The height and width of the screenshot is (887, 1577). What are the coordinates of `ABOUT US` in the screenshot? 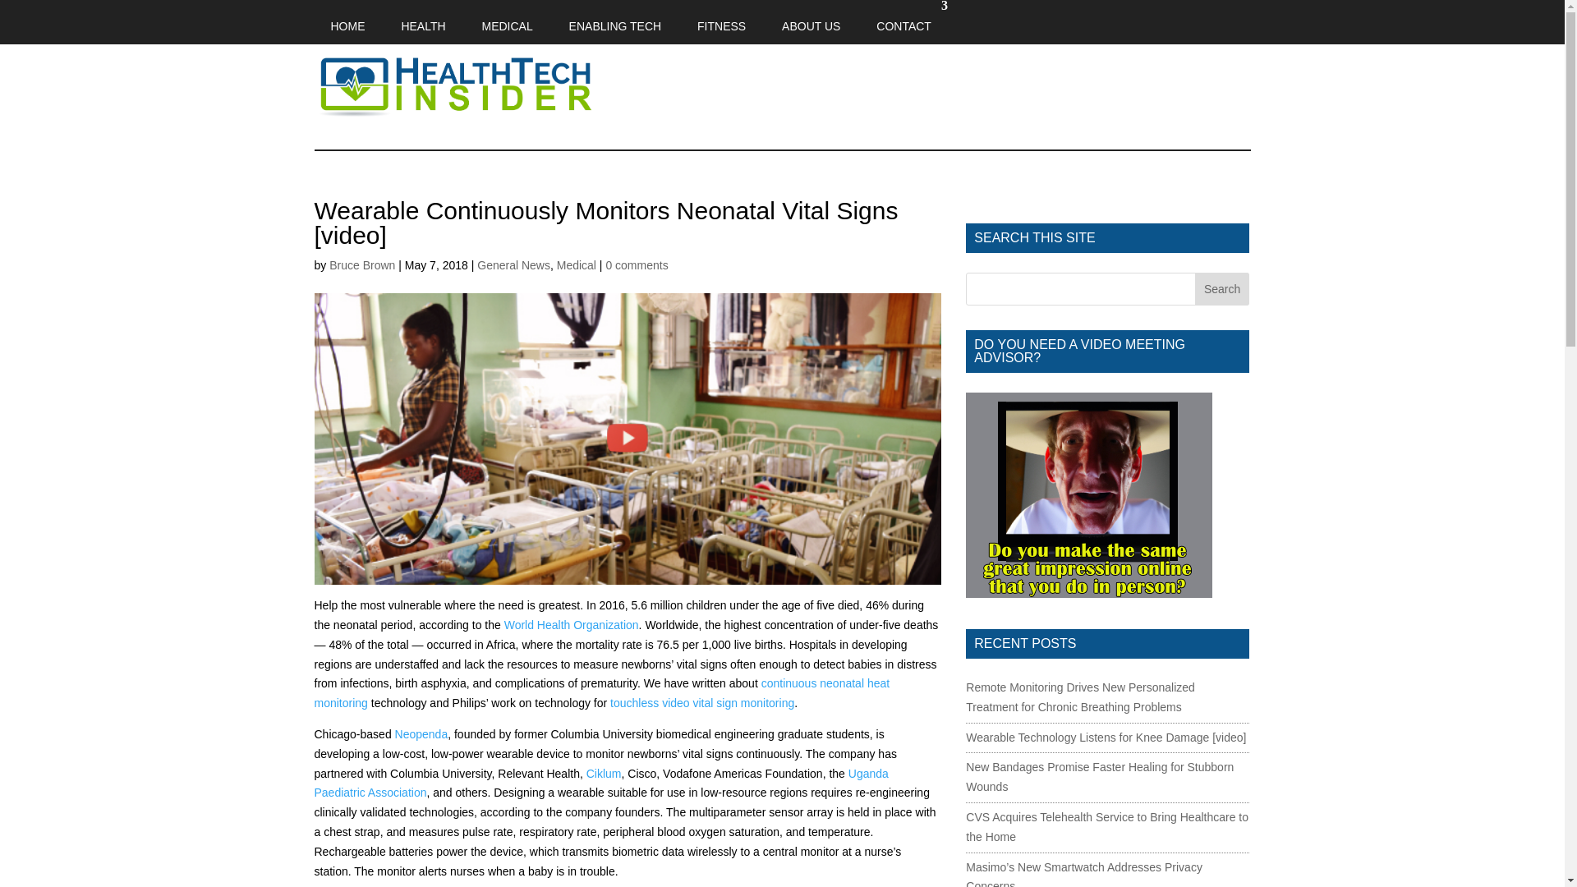 It's located at (810, 22).